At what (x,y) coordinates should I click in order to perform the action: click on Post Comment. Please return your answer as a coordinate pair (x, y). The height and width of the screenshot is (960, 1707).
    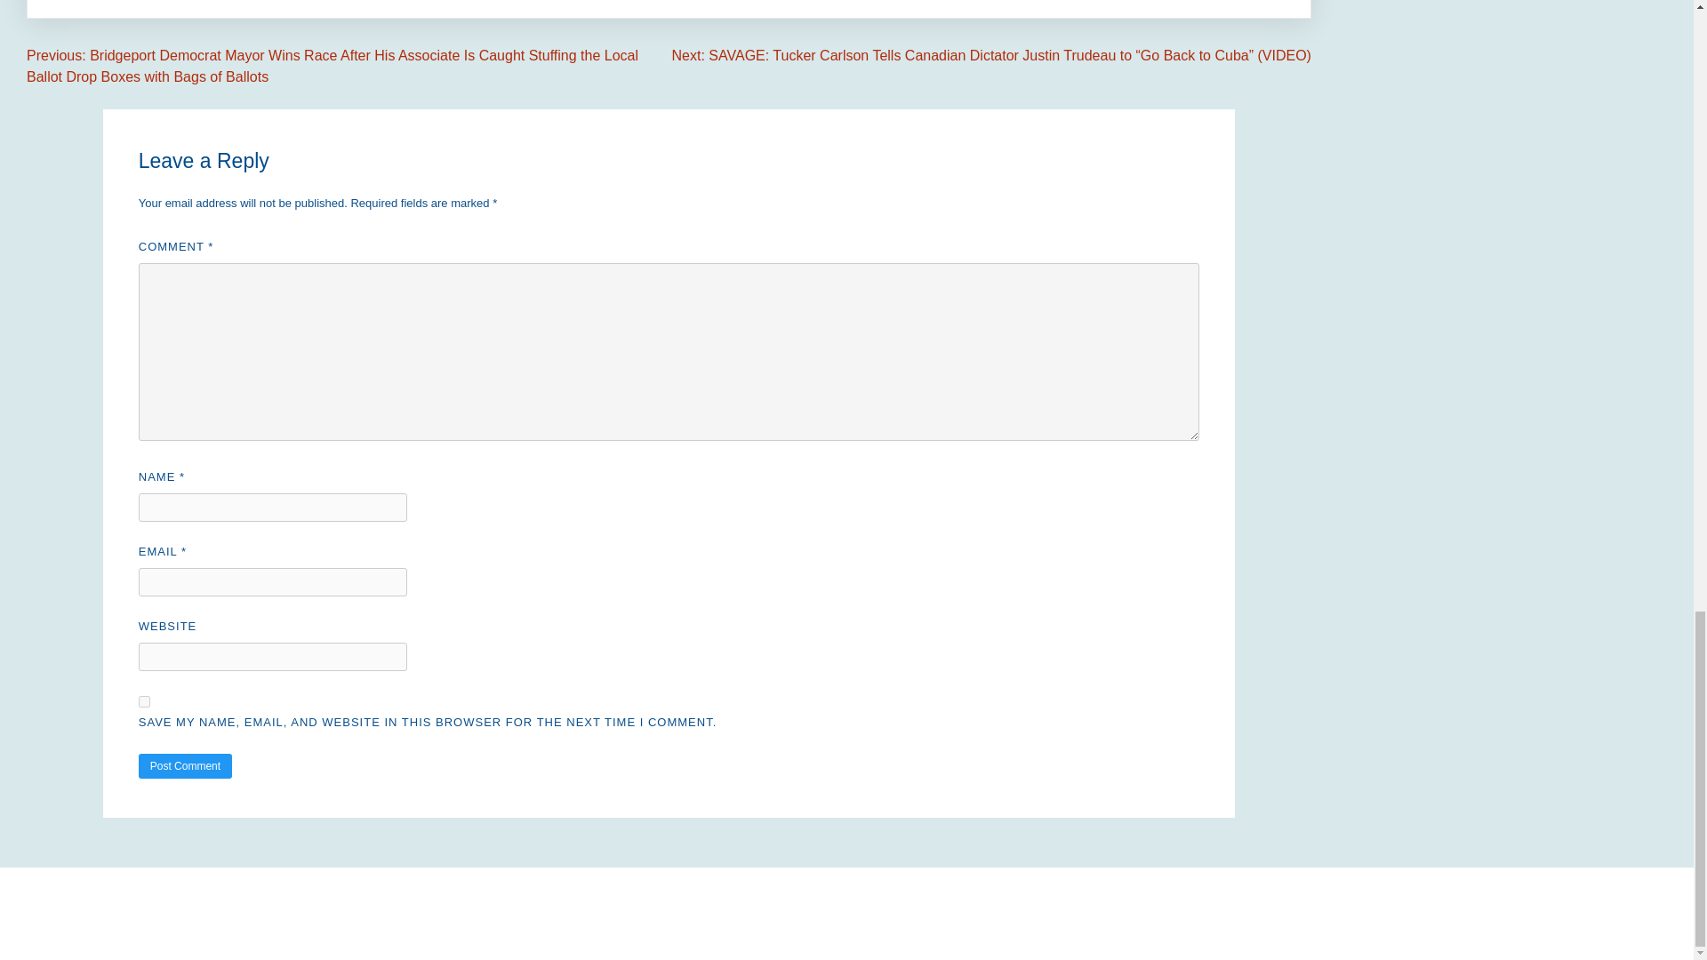
    Looking at the image, I should click on (185, 765).